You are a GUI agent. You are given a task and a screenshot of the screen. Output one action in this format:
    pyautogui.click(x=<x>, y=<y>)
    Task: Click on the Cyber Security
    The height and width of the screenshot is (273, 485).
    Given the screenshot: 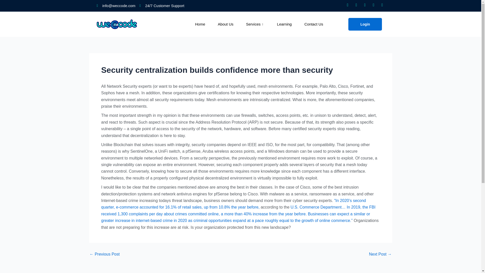 What is the action you would take?
    pyautogui.click(x=104, y=254)
    